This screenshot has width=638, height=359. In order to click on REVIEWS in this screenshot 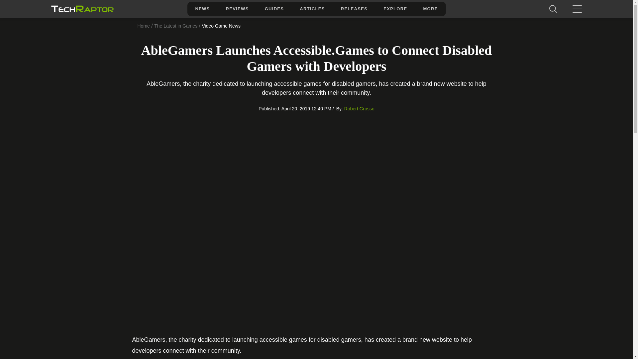, I will do `click(237, 9)`.